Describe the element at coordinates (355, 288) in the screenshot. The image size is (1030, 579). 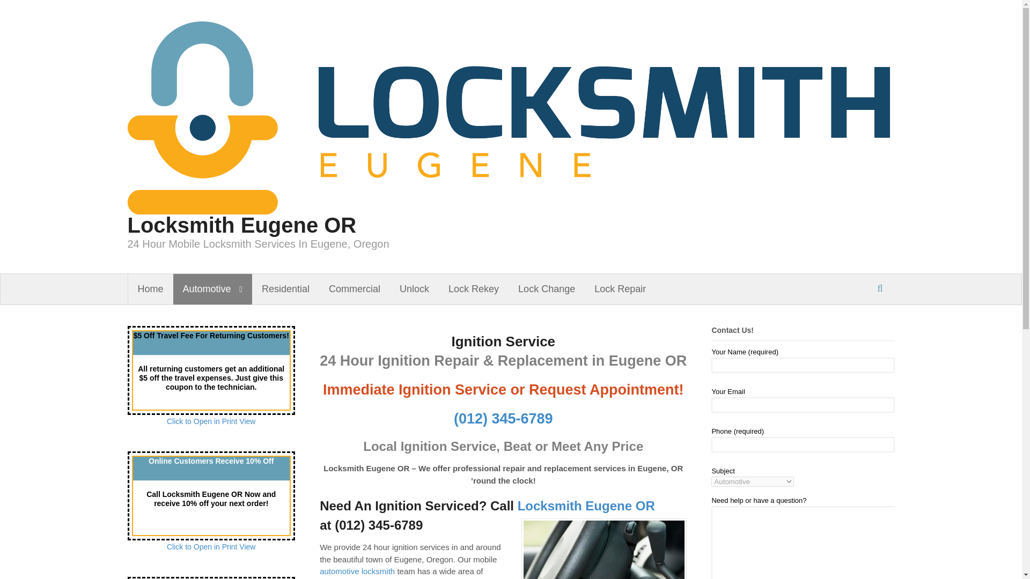
I see `Commercial` at that location.